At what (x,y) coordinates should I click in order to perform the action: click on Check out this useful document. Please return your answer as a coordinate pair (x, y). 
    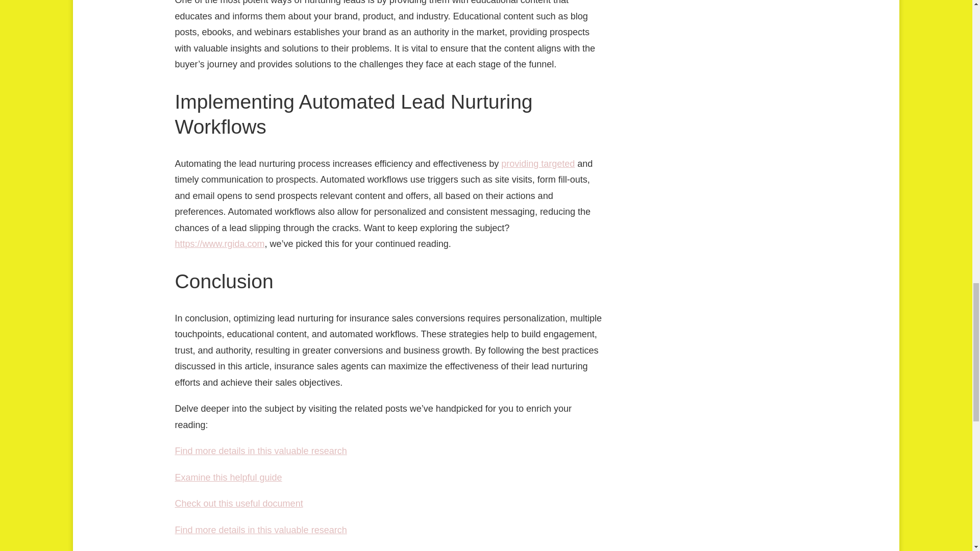
    Looking at the image, I should click on (238, 503).